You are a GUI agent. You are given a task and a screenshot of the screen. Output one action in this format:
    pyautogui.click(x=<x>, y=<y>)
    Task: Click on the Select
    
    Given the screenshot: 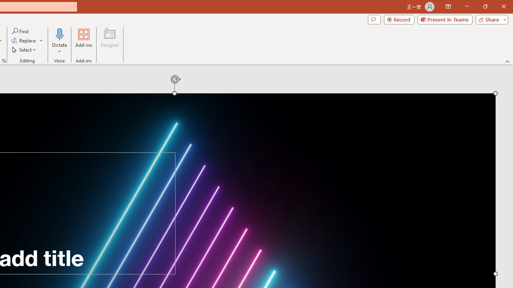 What is the action you would take?
    pyautogui.click(x=24, y=50)
    